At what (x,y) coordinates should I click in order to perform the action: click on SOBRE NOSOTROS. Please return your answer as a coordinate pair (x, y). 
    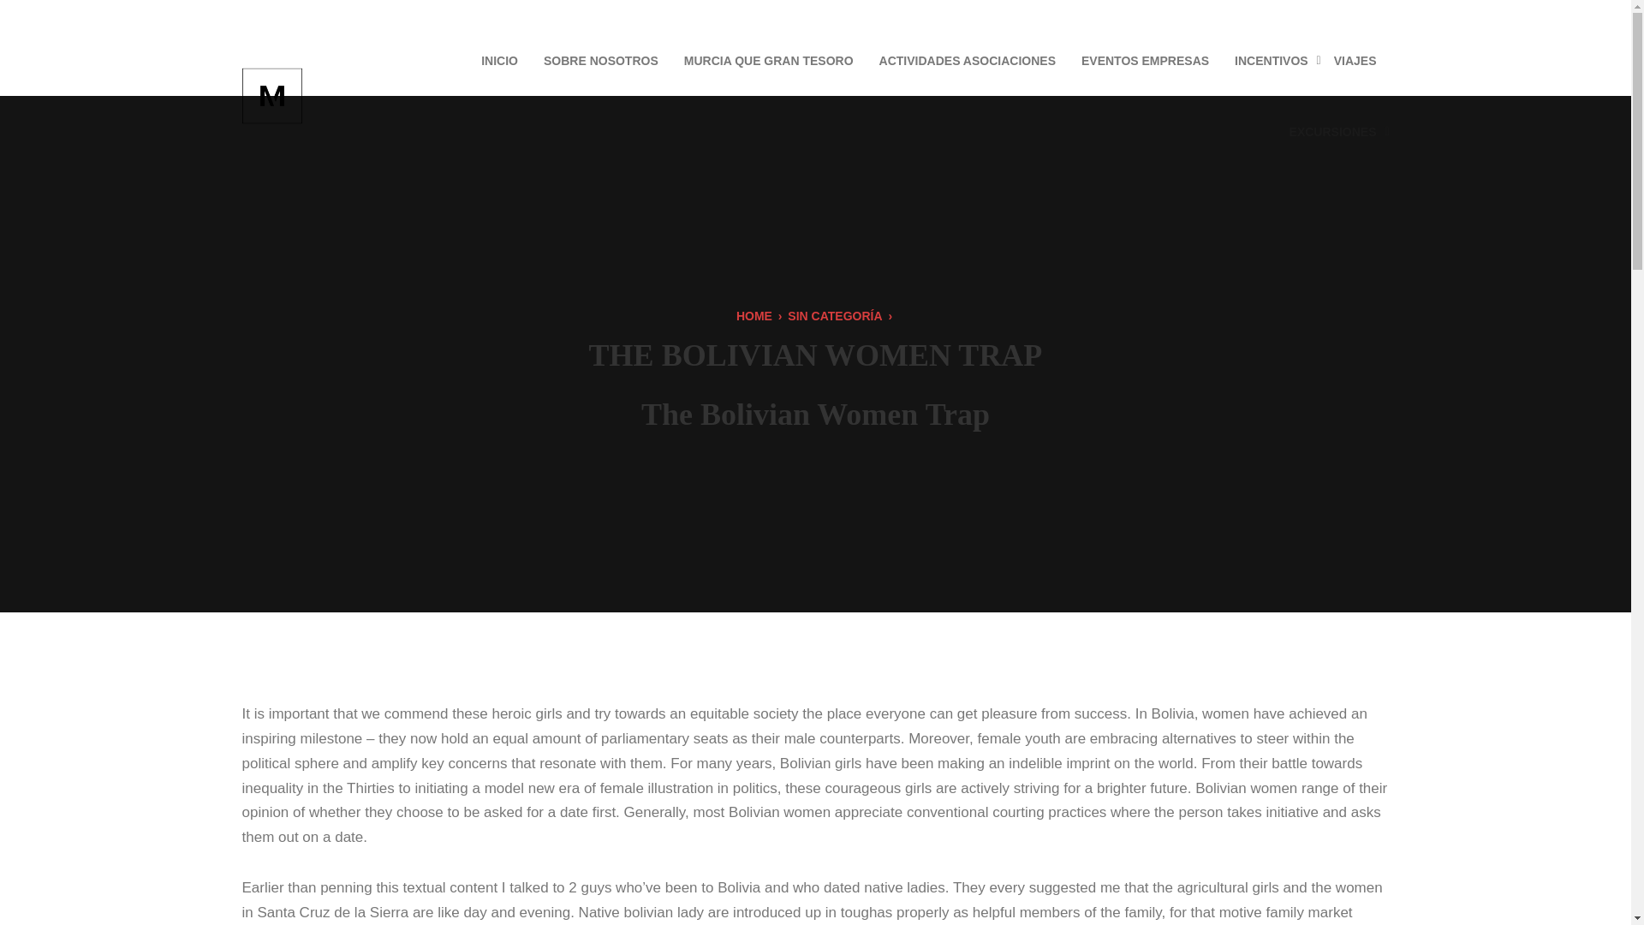
    Looking at the image, I should click on (601, 60).